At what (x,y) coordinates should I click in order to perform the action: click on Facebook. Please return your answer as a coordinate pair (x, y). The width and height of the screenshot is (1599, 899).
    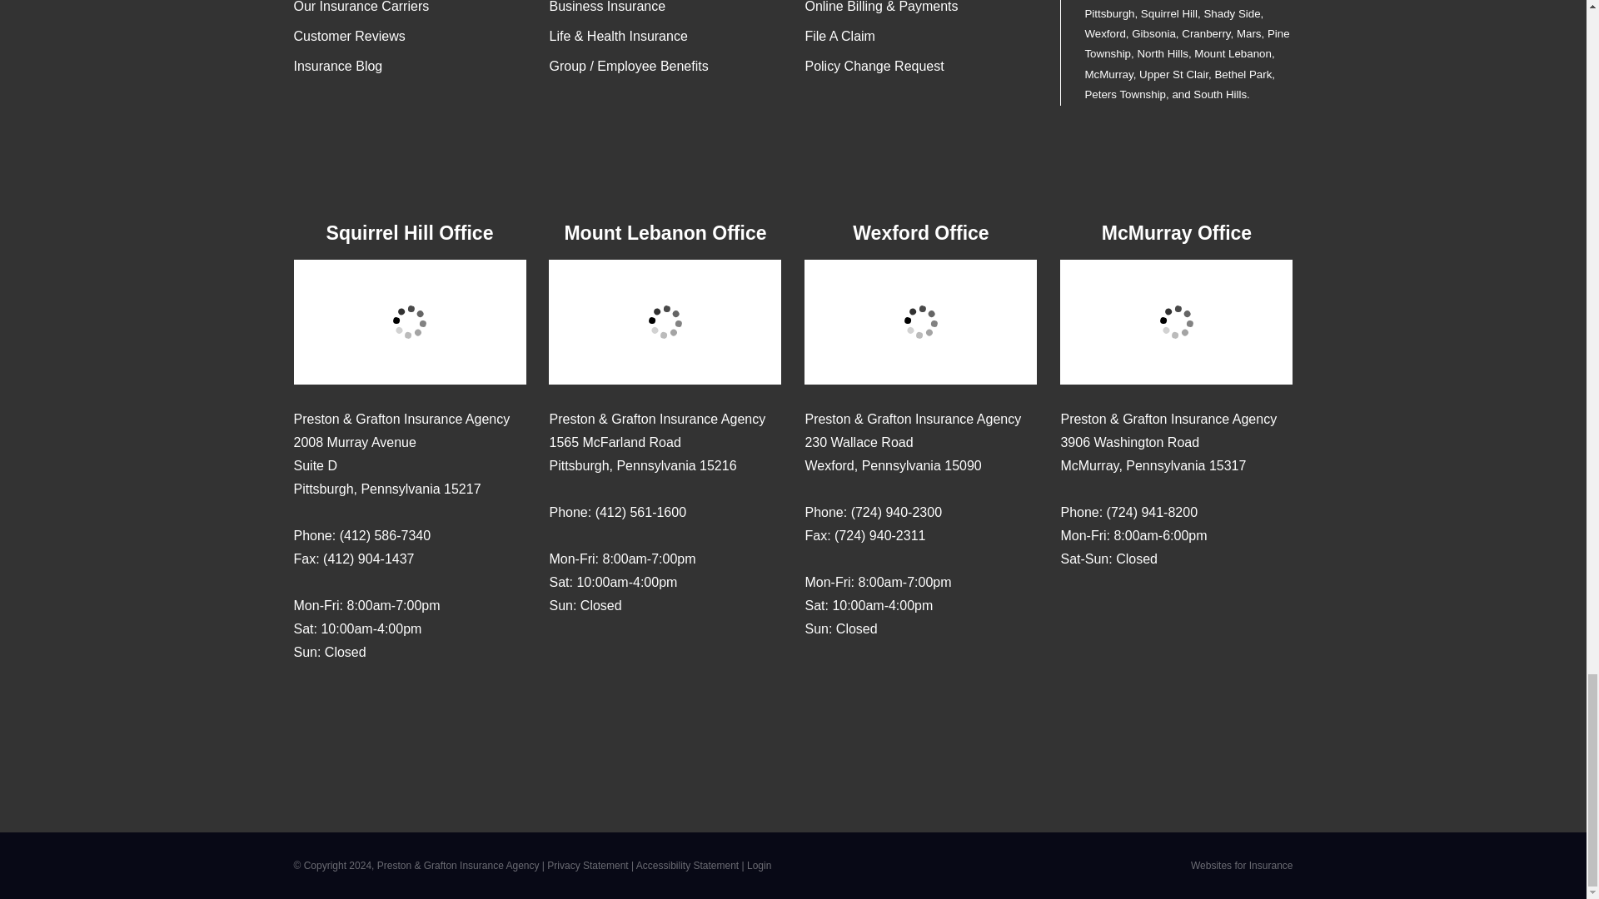
    Looking at the image, I should click on (371, 701).